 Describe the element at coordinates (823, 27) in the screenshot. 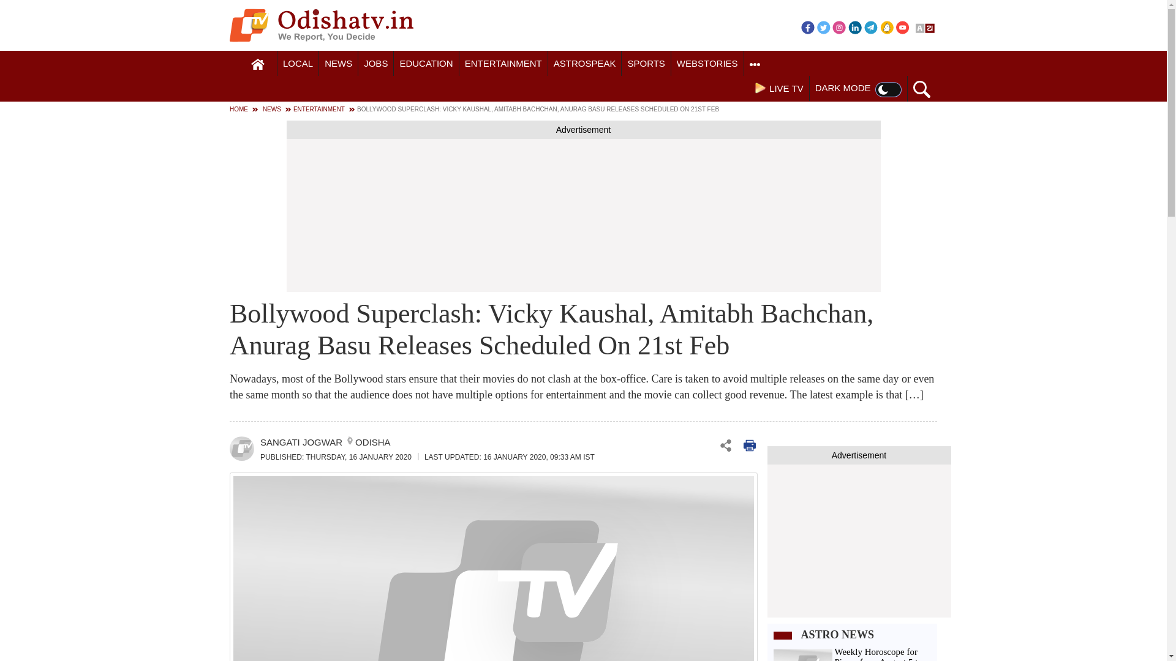

I see `Twitter` at that location.